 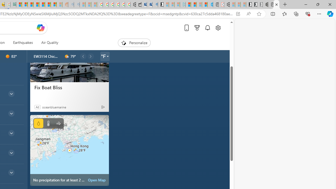 I want to click on common/carouselChevron, so click(x=91, y=56).